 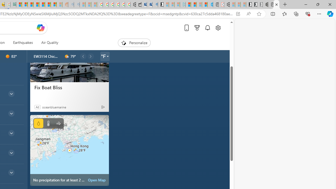 I want to click on common/carouselChevron, so click(x=91, y=56).